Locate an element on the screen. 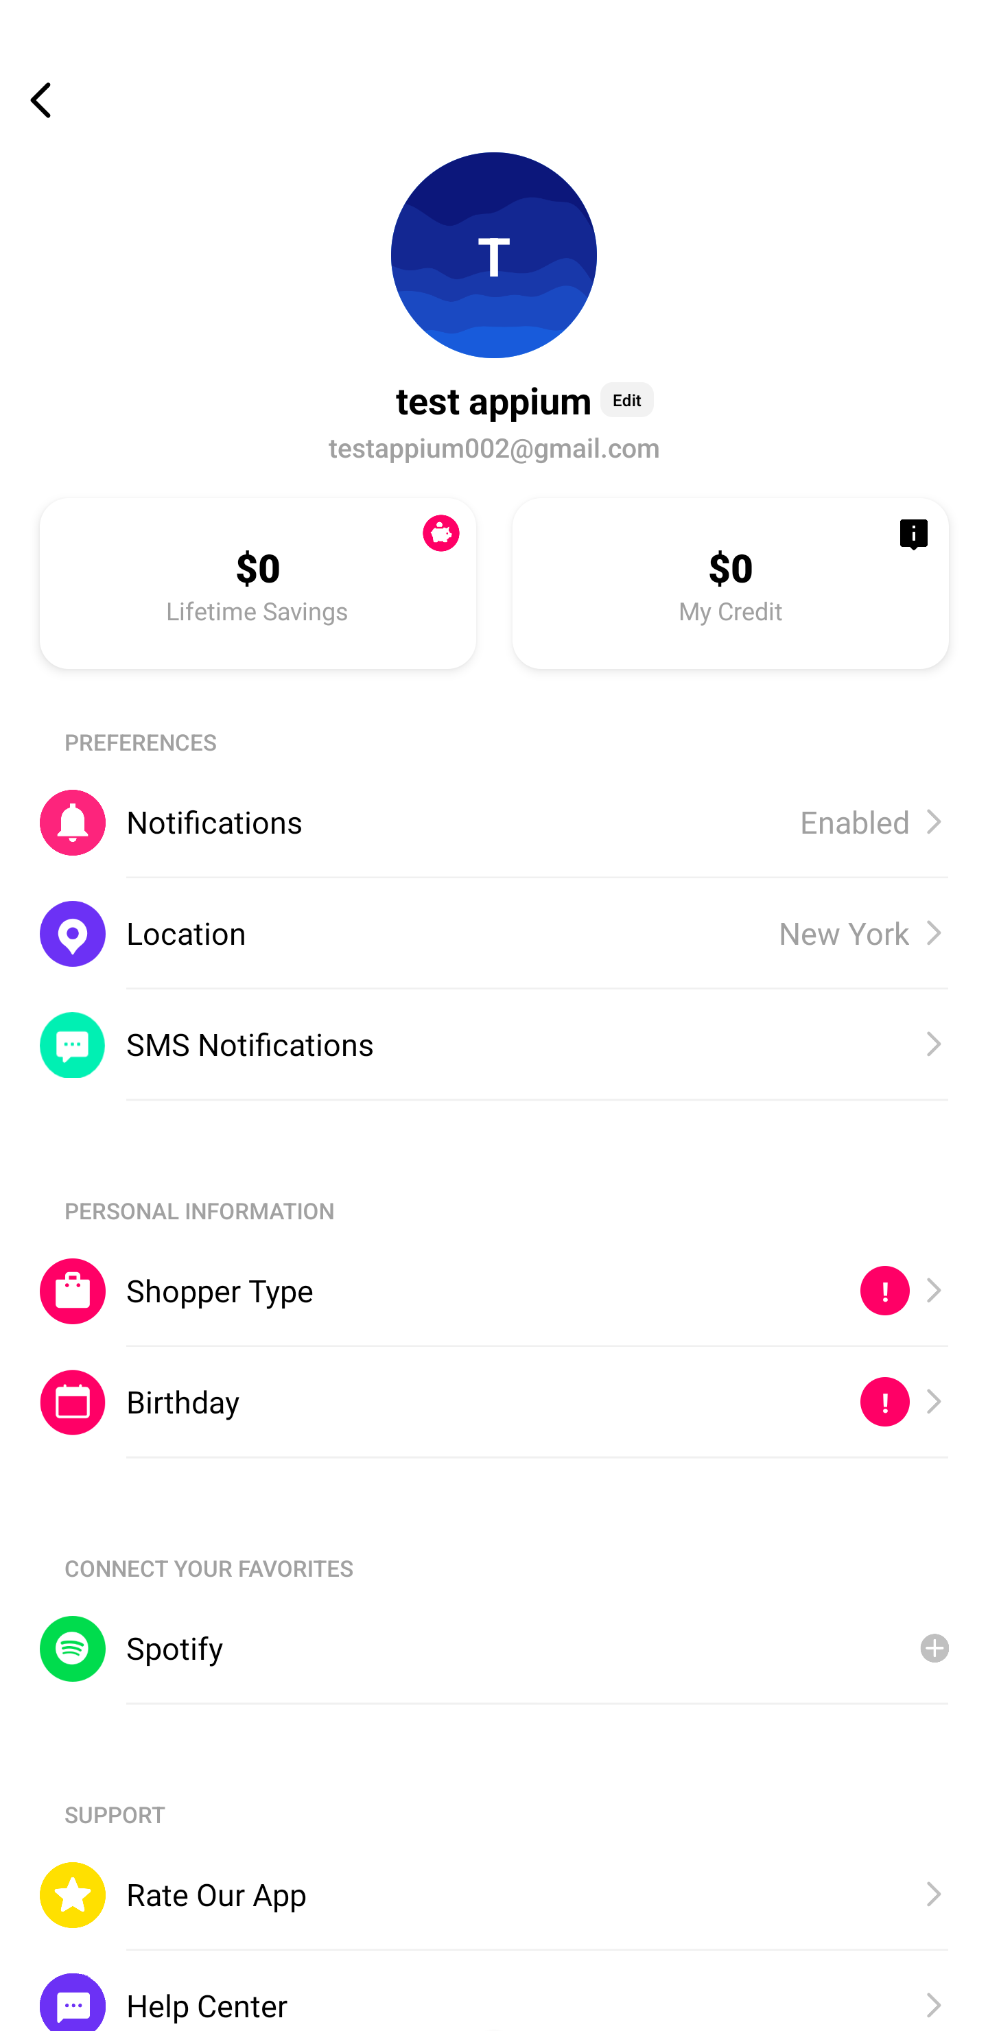 The width and height of the screenshot is (988, 2031). T is located at coordinates (494, 255).